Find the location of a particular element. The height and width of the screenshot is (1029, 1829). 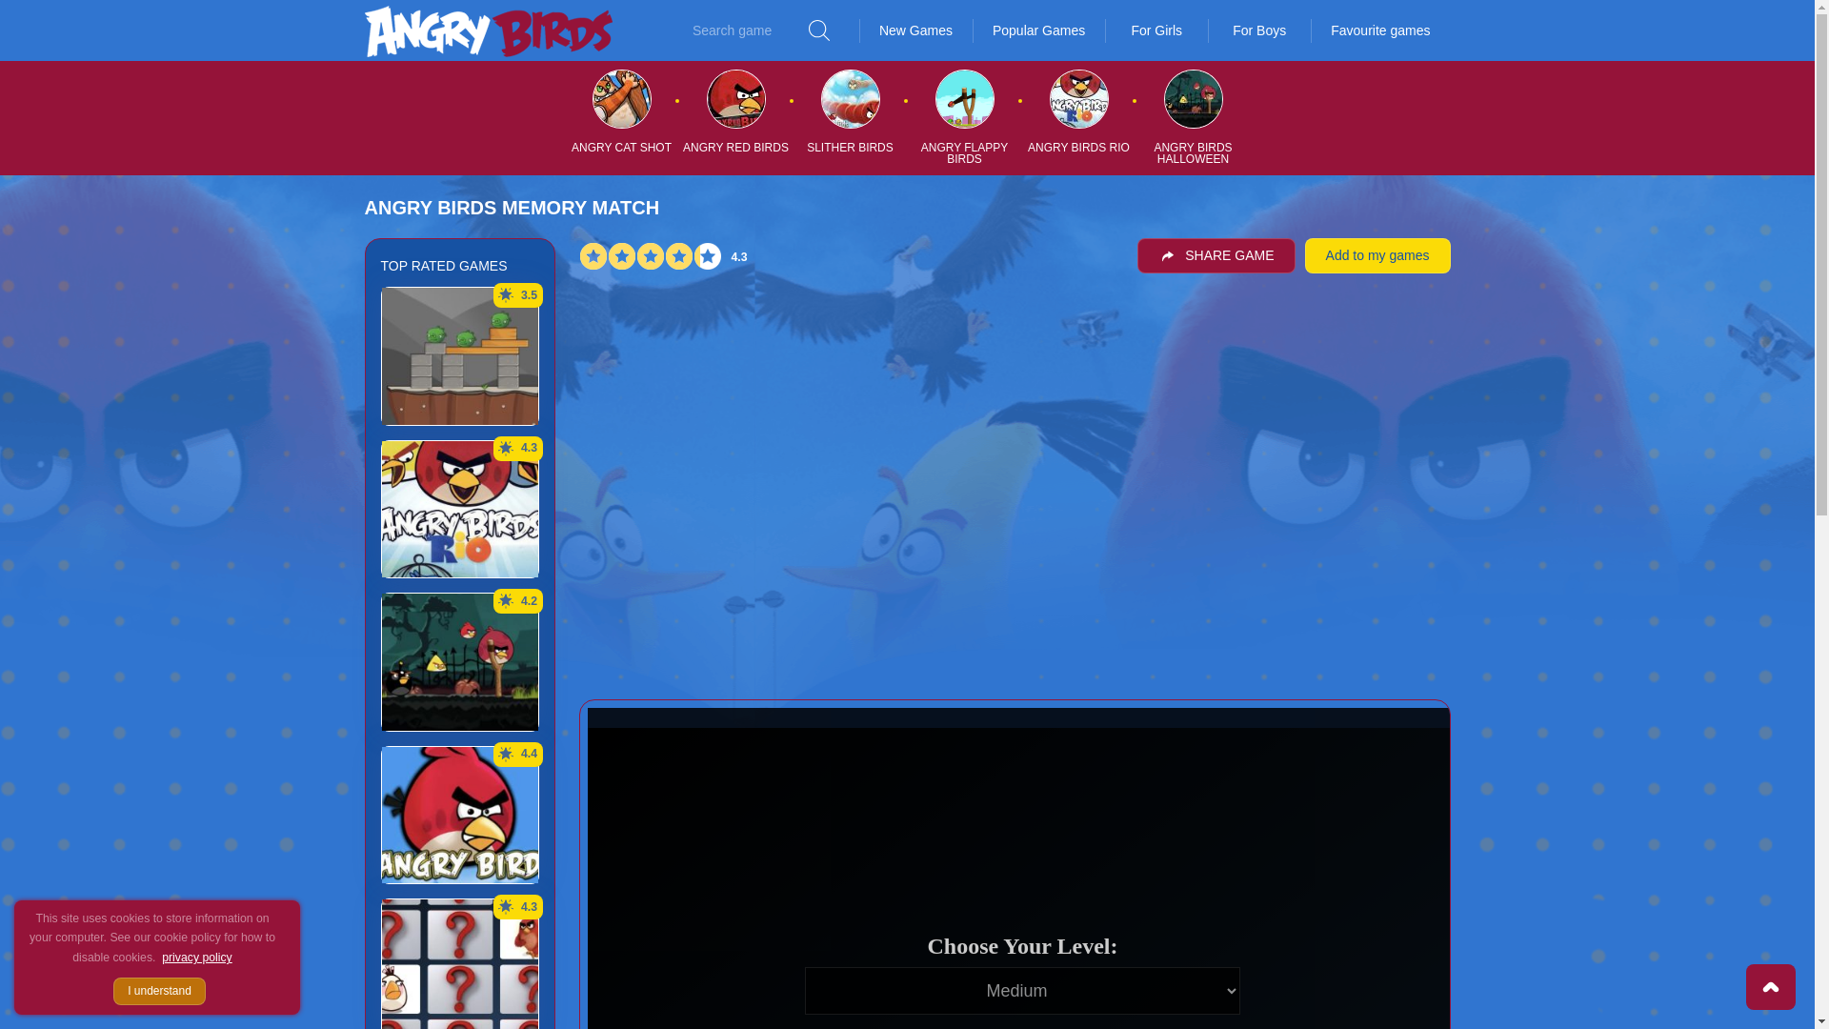

For Girls is located at coordinates (1156, 30).